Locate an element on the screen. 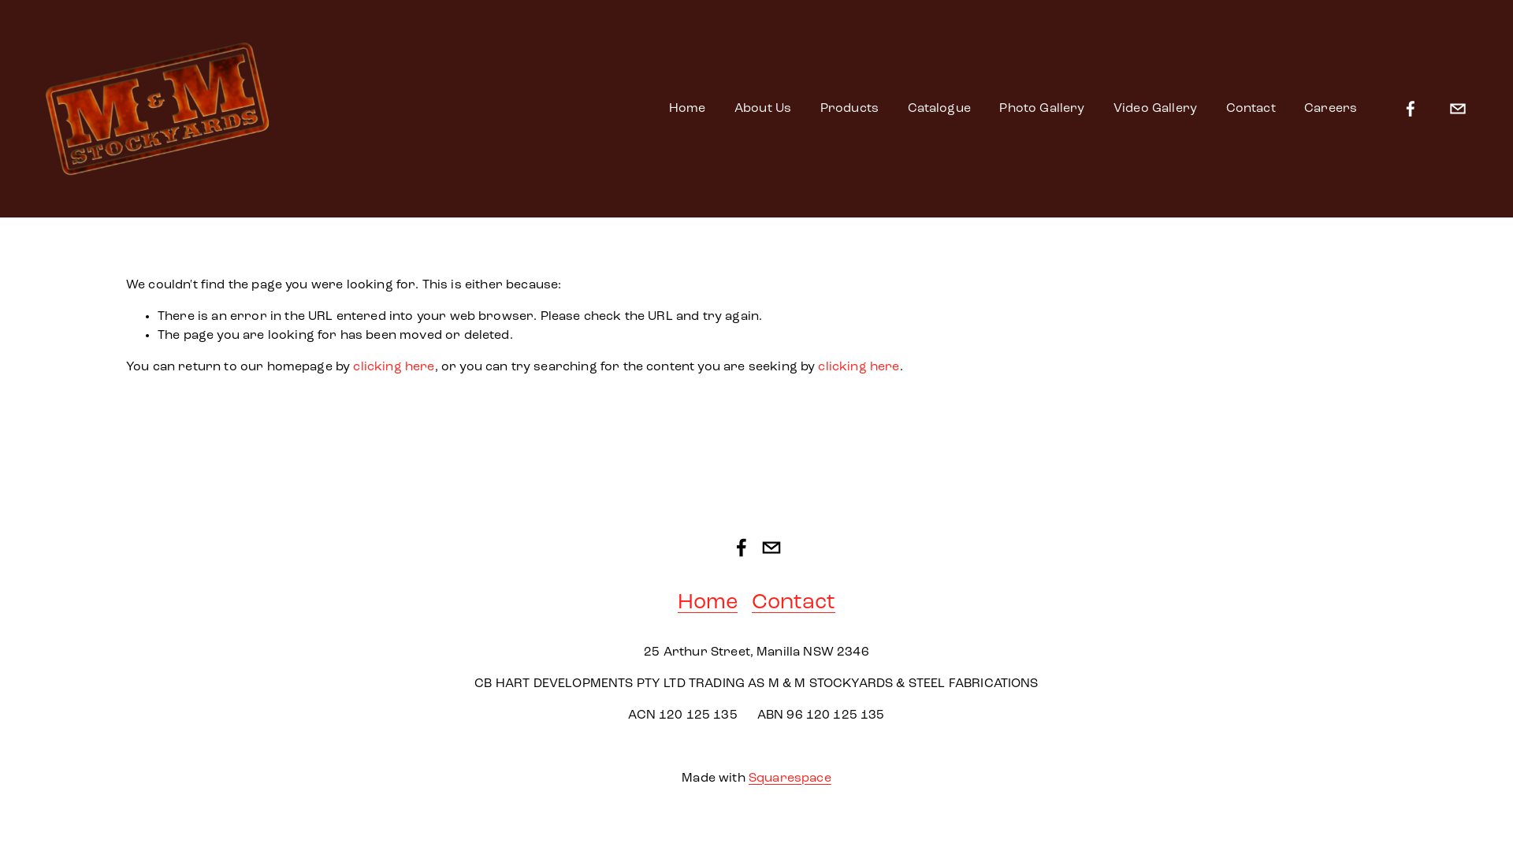 This screenshot has width=1513, height=851. Products is located at coordinates (849, 109).